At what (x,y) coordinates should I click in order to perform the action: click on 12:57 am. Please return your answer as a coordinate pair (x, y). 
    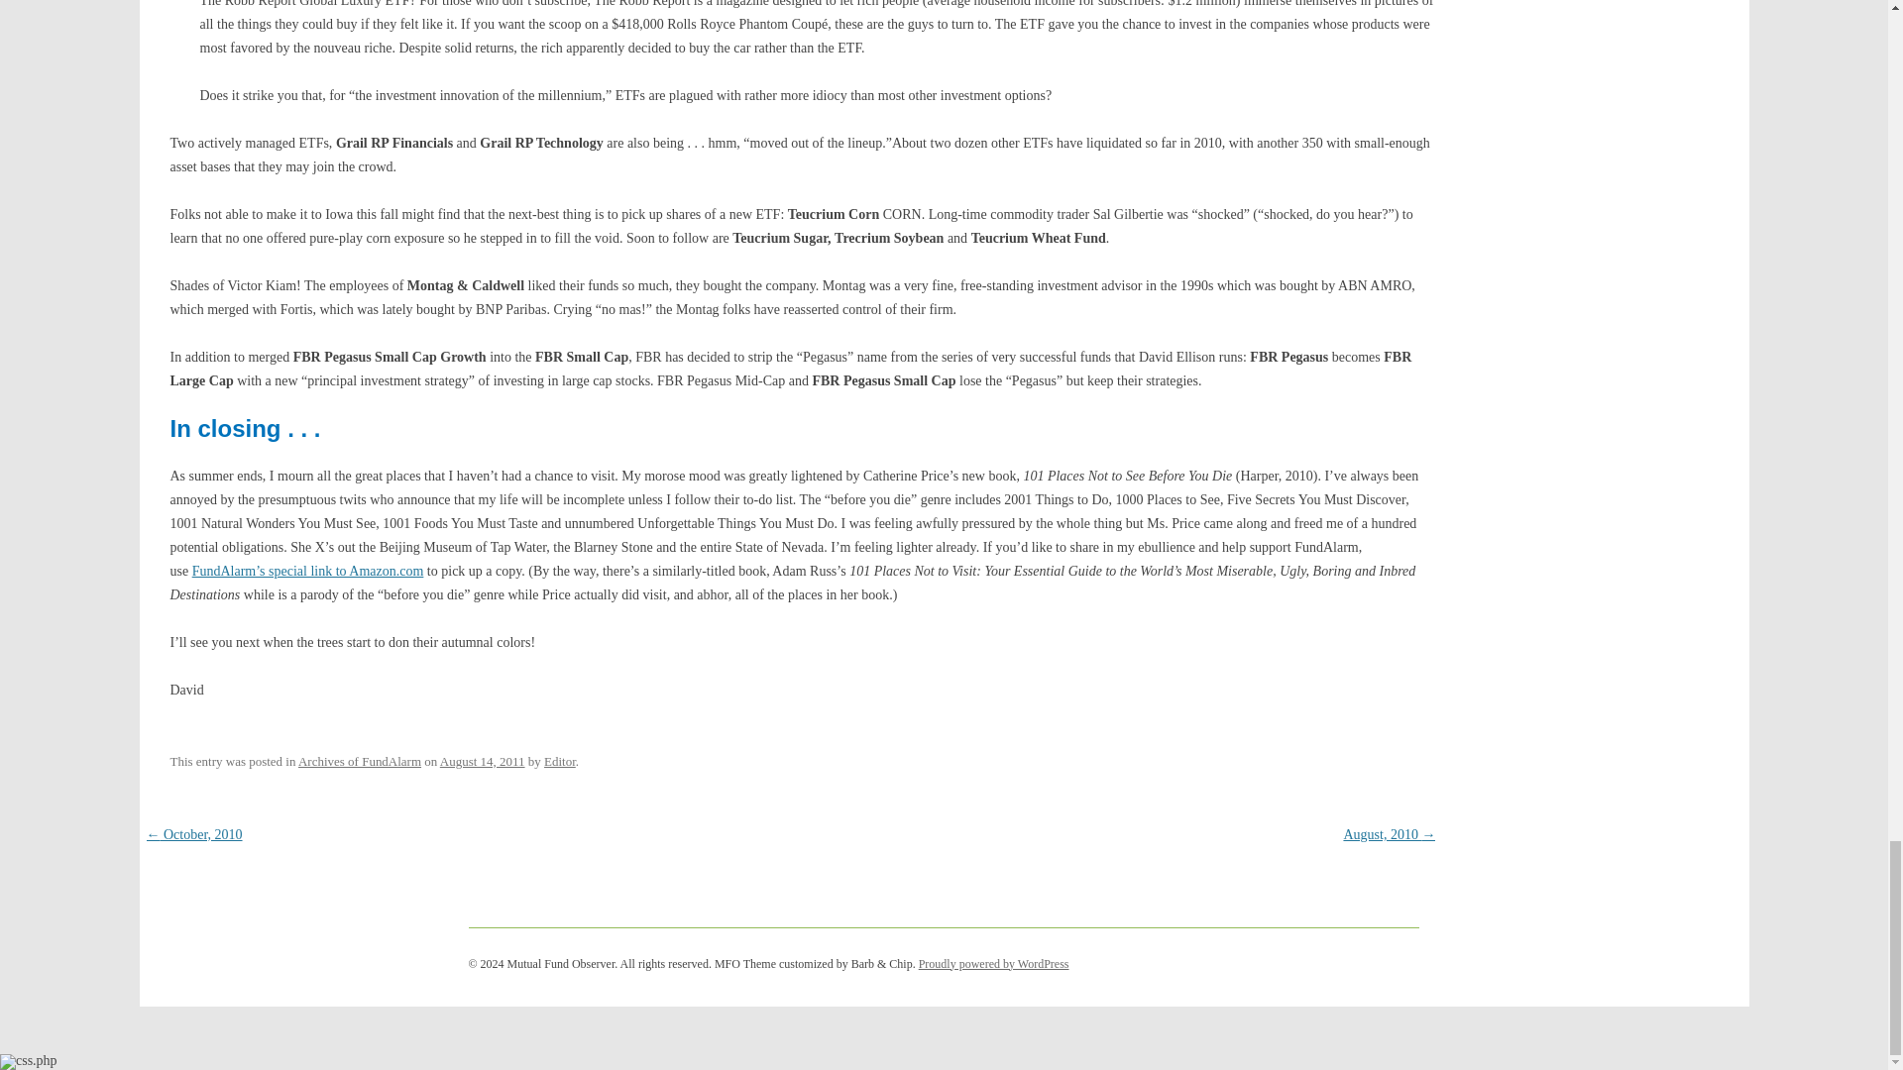
    Looking at the image, I should click on (482, 761).